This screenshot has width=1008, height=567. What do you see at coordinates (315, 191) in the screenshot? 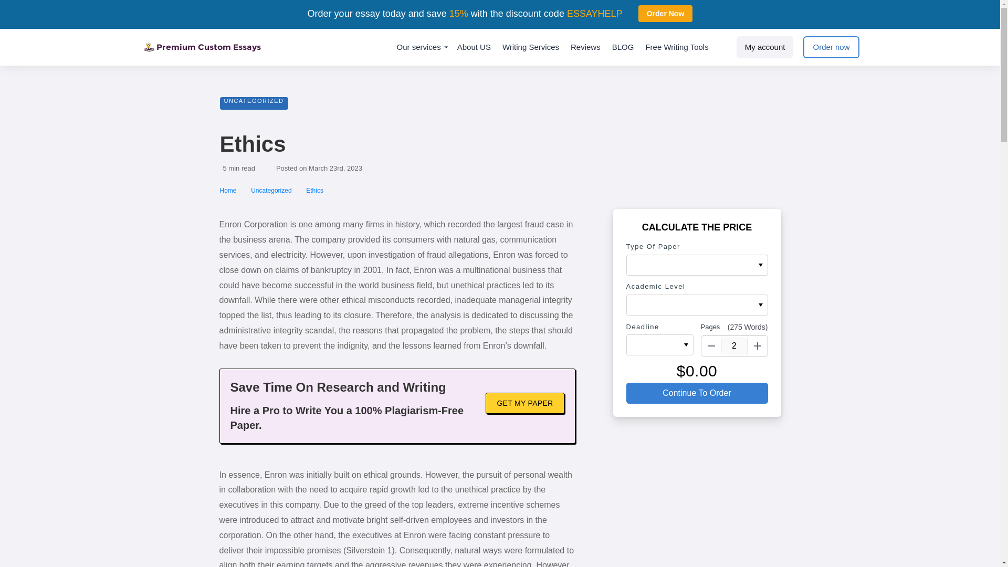
I see `Ethics` at bounding box center [315, 191].